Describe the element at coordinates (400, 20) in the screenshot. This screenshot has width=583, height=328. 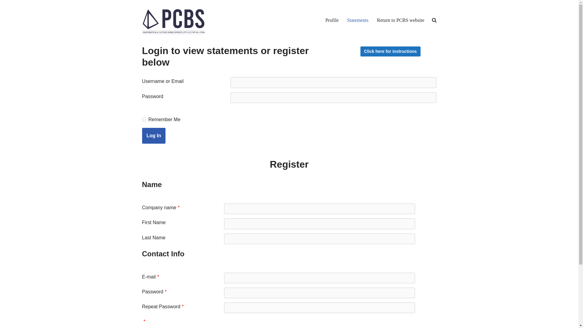
I see `Return to PCBS website` at that location.